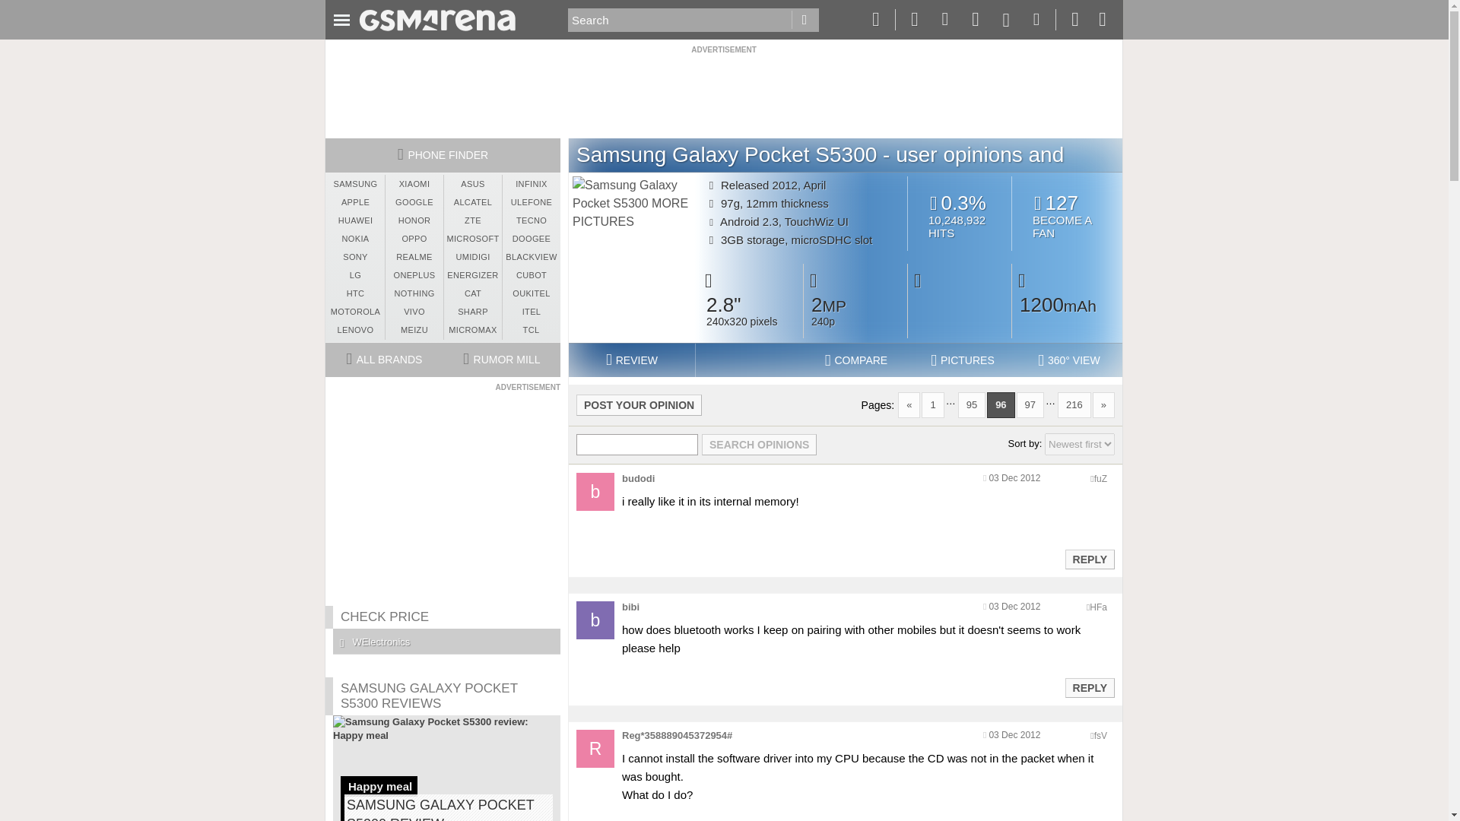 Image resolution: width=1460 pixels, height=821 pixels. I want to click on Sort comments by, so click(1080, 444).